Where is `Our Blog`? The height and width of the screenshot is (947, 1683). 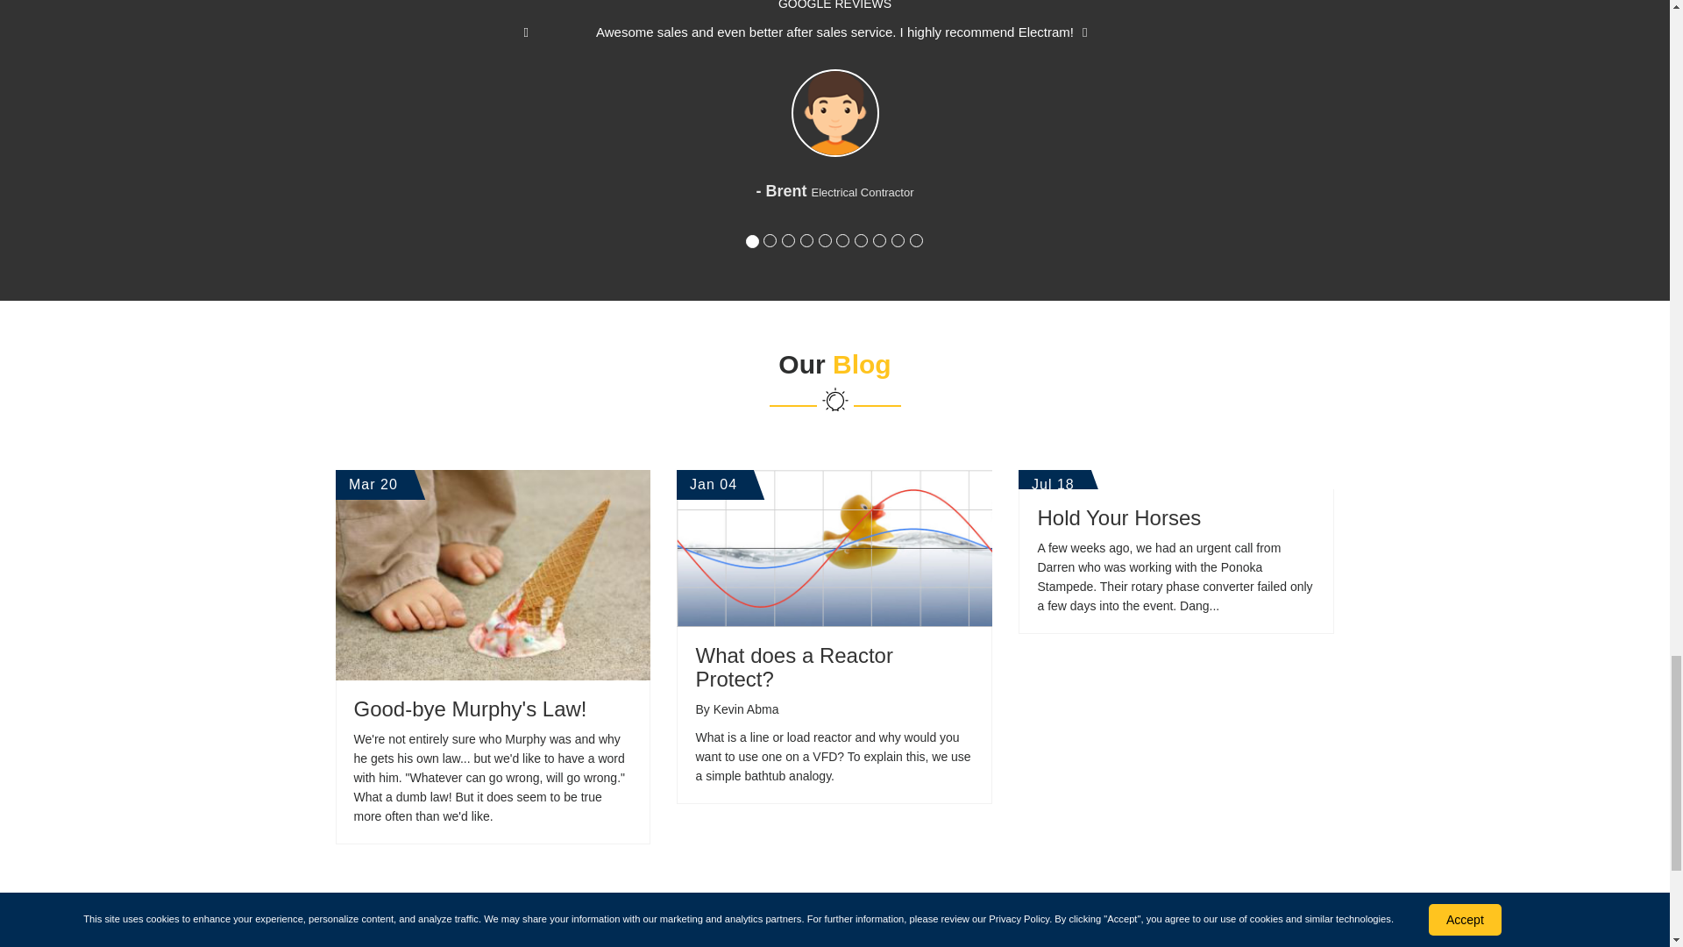
Our Blog is located at coordinates (834, 391).